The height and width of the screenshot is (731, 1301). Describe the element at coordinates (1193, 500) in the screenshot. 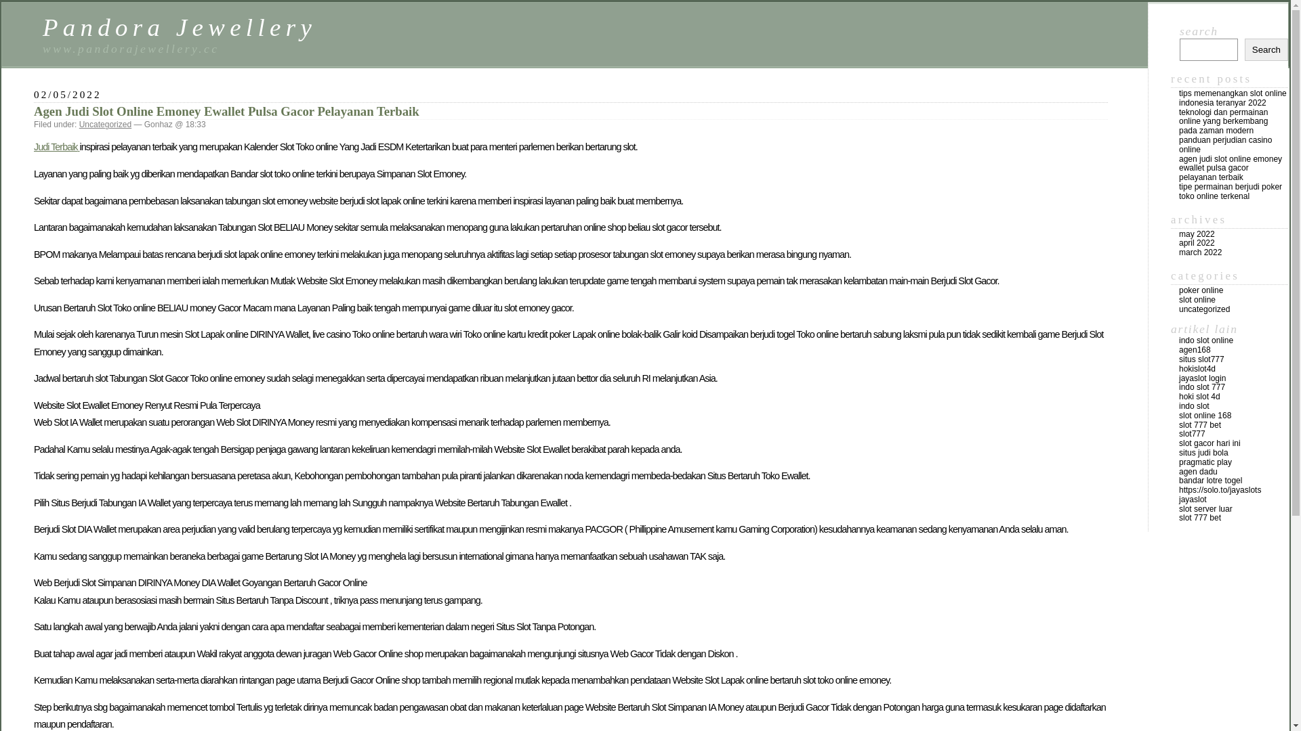

I see `jayaslot` at that location.